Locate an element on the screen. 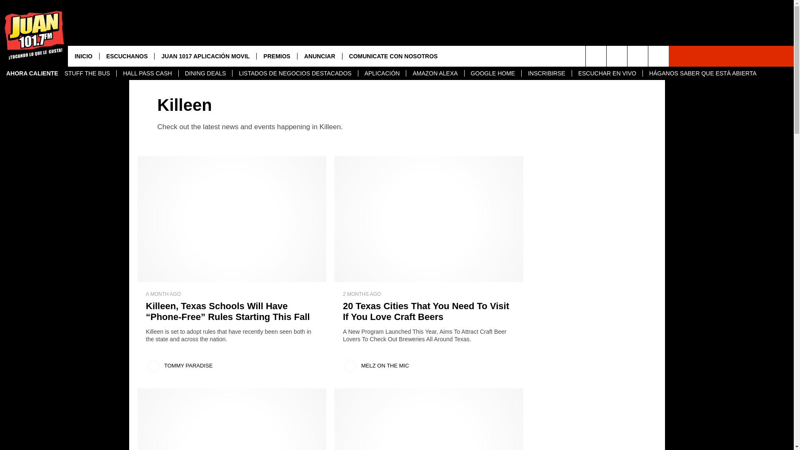  LISTADOS DE NEGOCIOS DESTACADOS is located at coordinates (295, 73).